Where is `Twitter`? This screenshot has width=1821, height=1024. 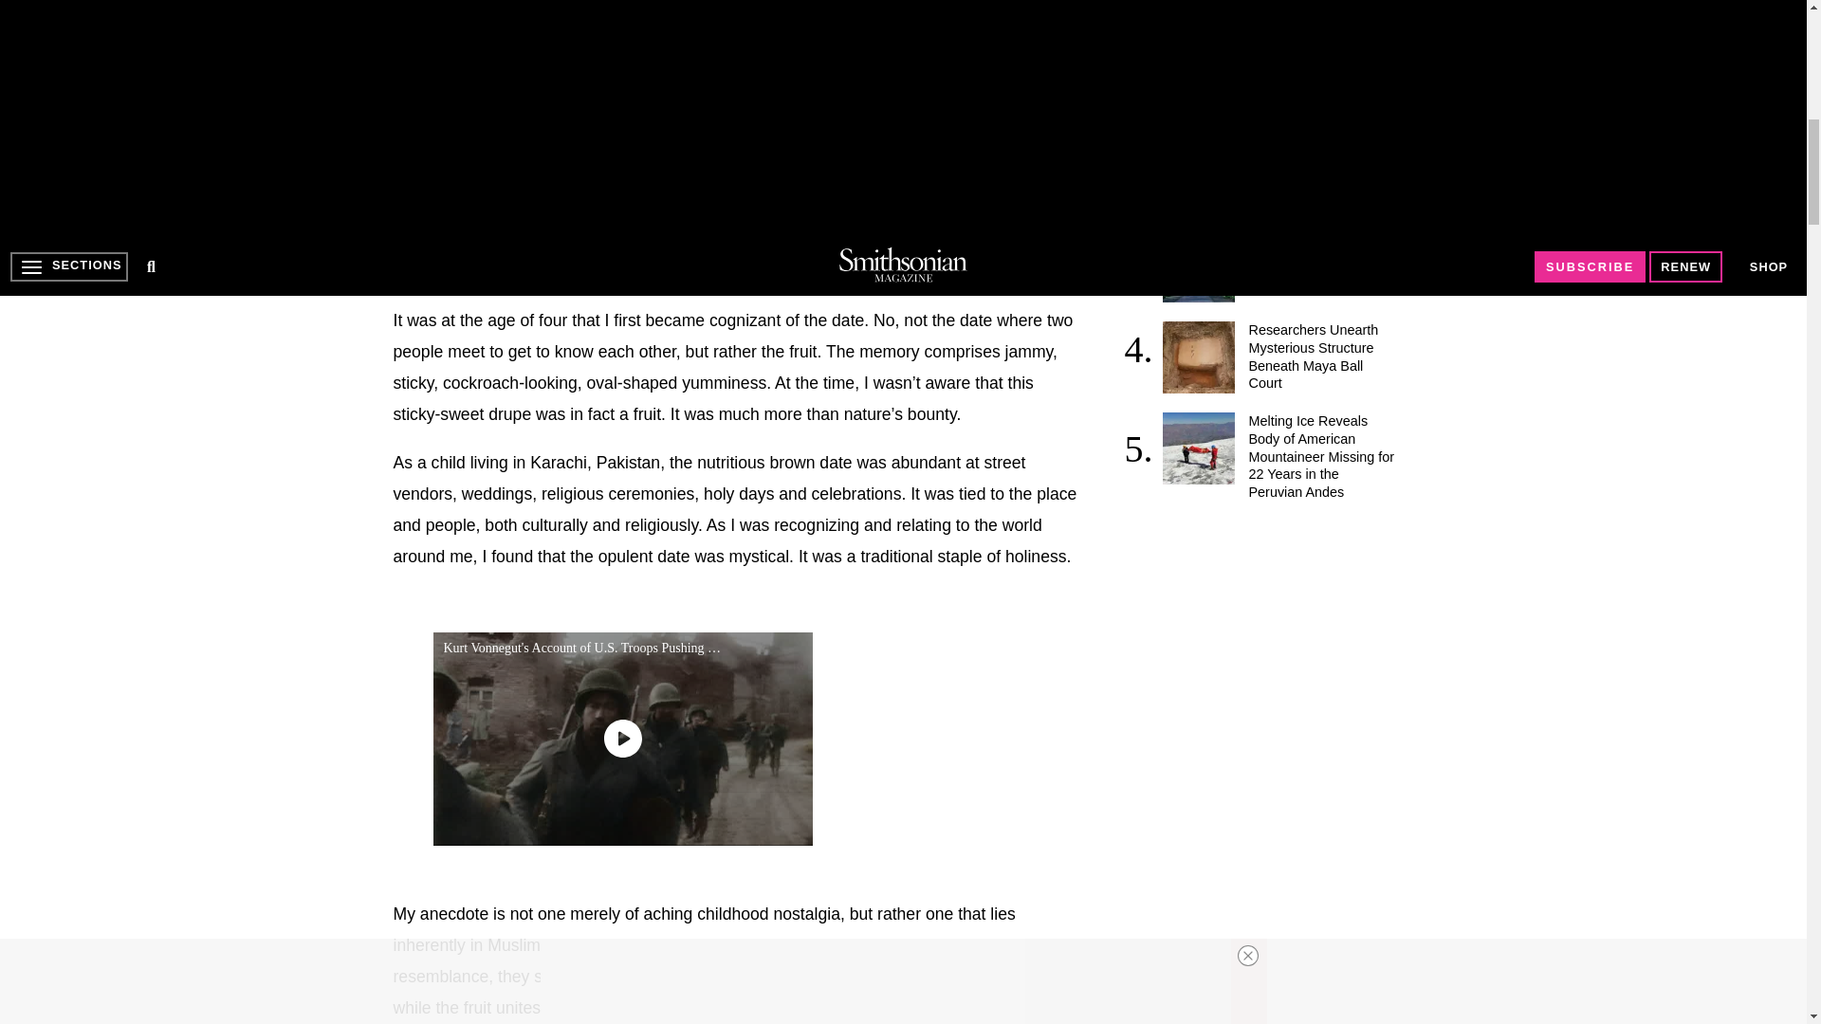 Twitter is located at coordinates (447, 264).